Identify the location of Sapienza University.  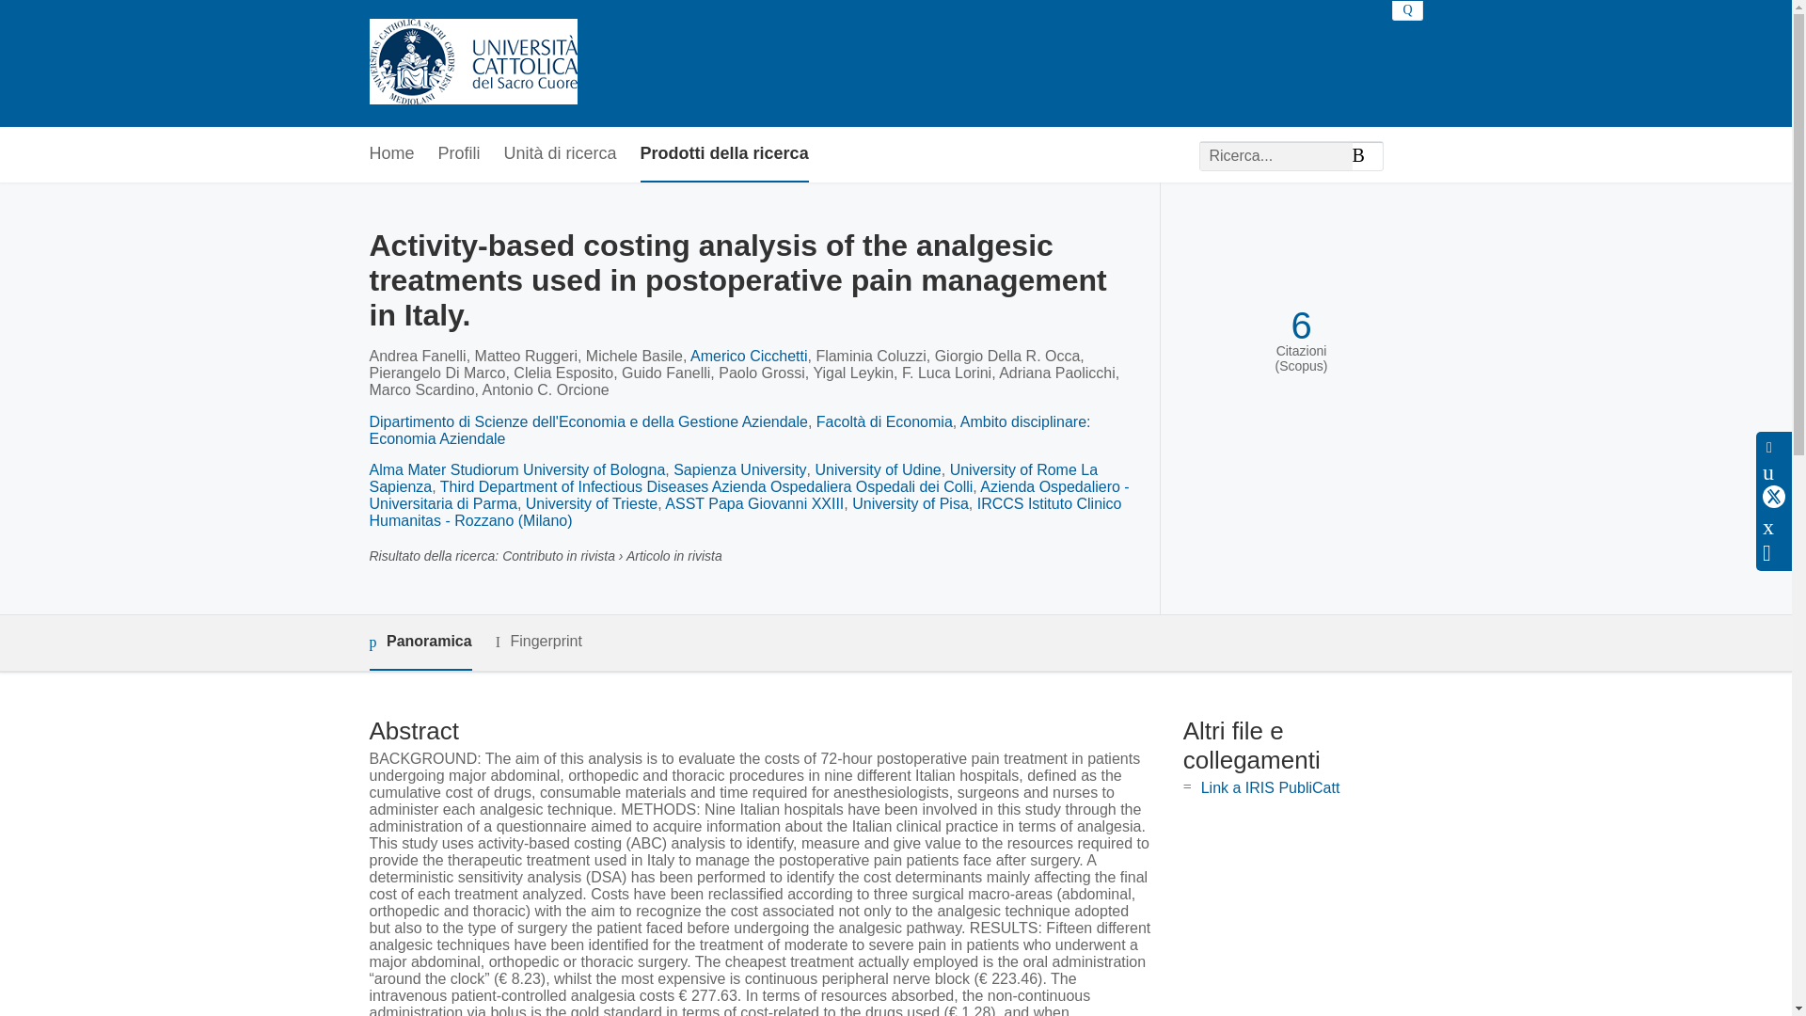
(739, 469).